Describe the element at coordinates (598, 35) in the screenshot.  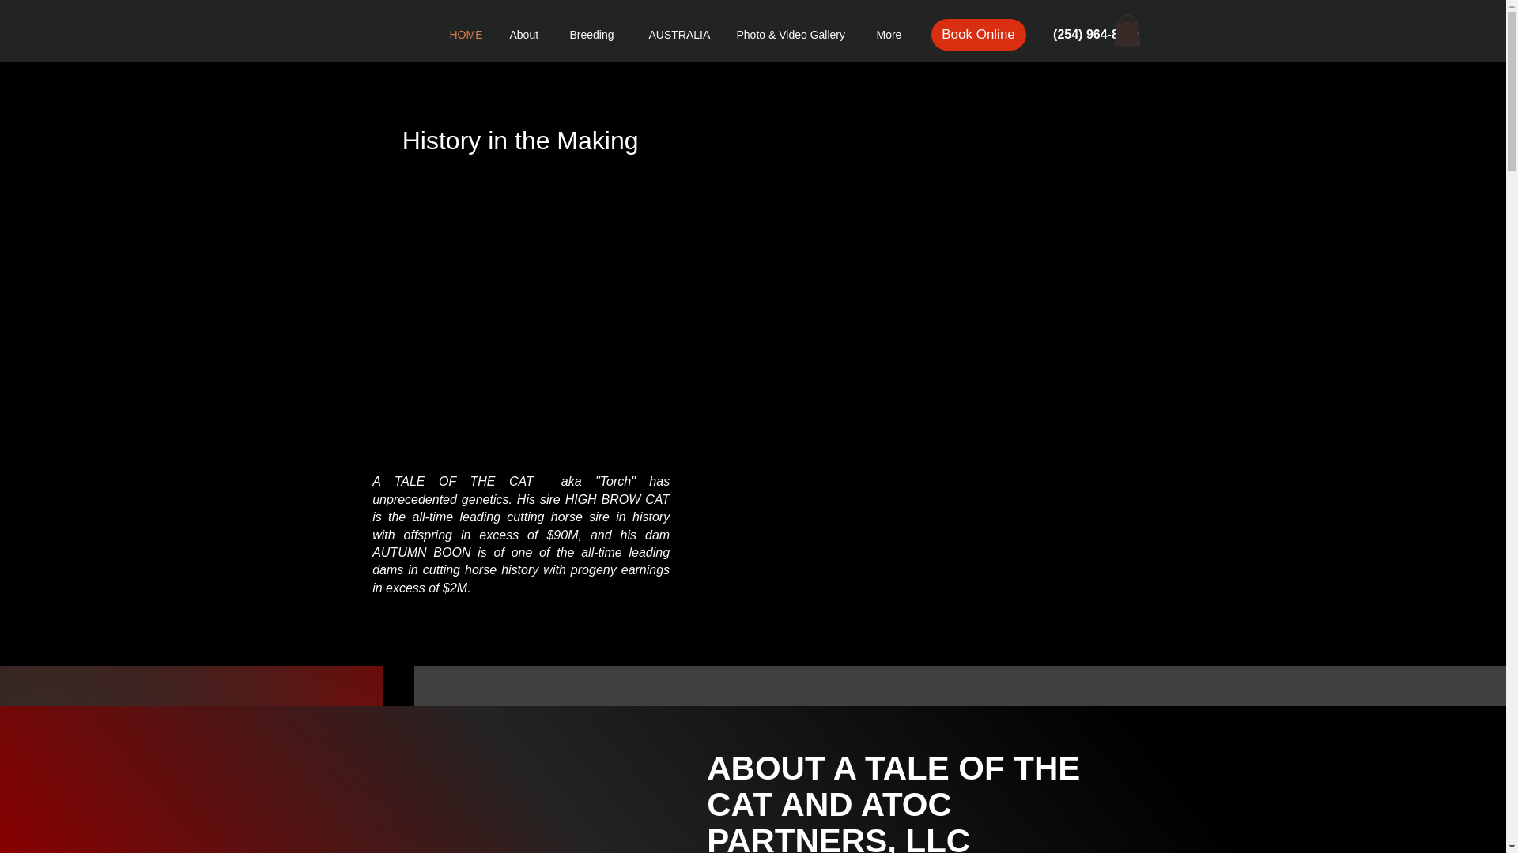
I see `Breeding` at that location.